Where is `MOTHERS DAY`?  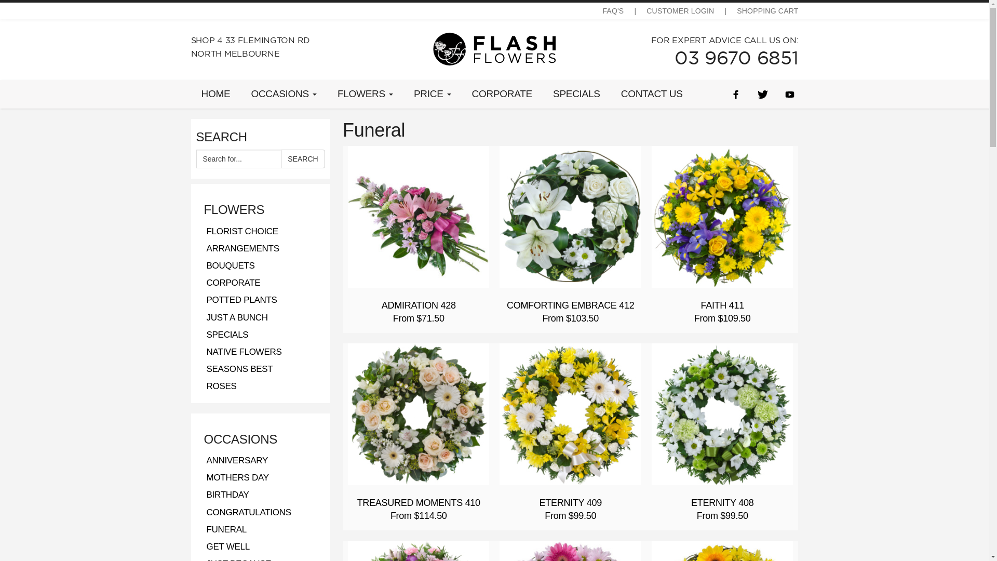
MOTHERS DAY is located at coordinates (237, 478).